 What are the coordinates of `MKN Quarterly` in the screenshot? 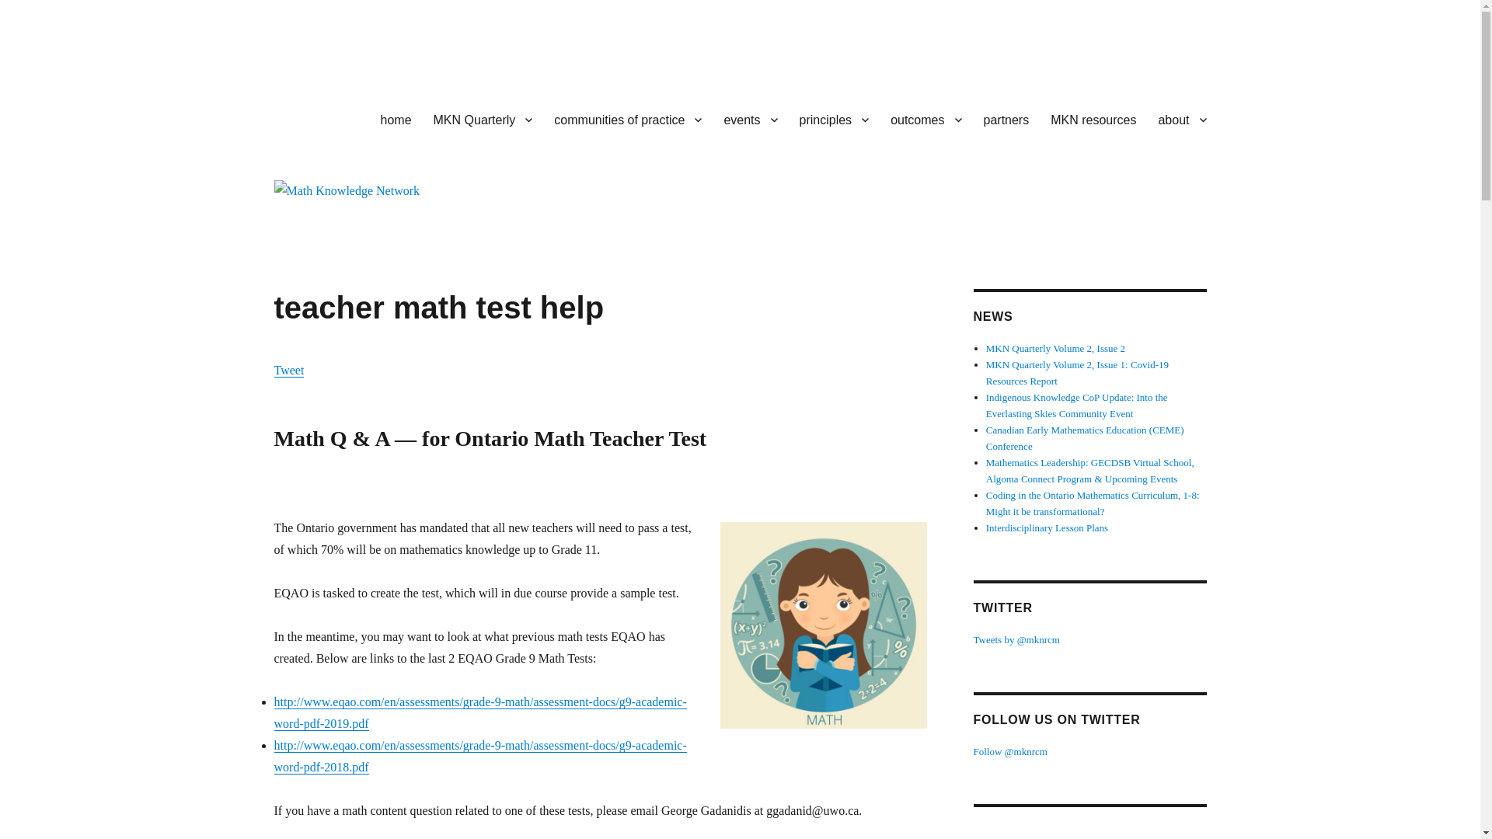 It's located at (483, 119).